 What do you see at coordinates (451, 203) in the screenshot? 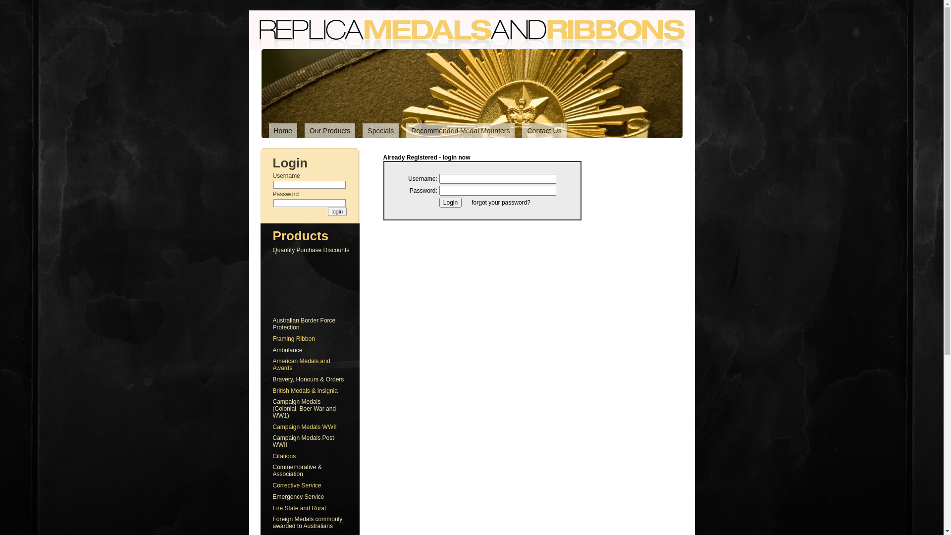
I see `Login` at bounding box center [451, 203].